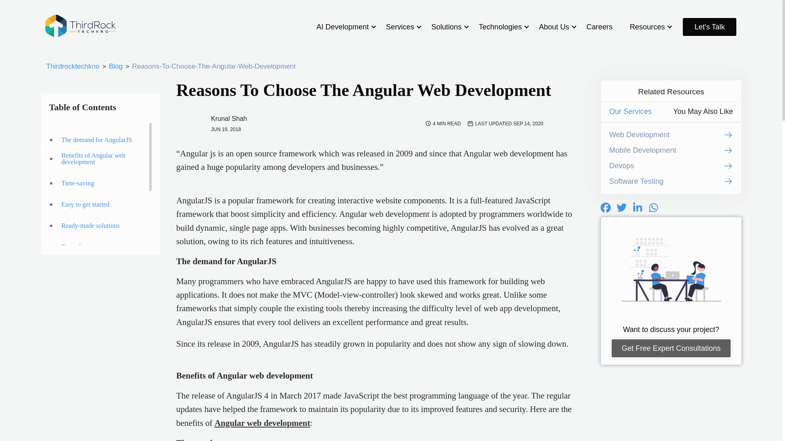  I want to click on Technologies, so click(500, 27).